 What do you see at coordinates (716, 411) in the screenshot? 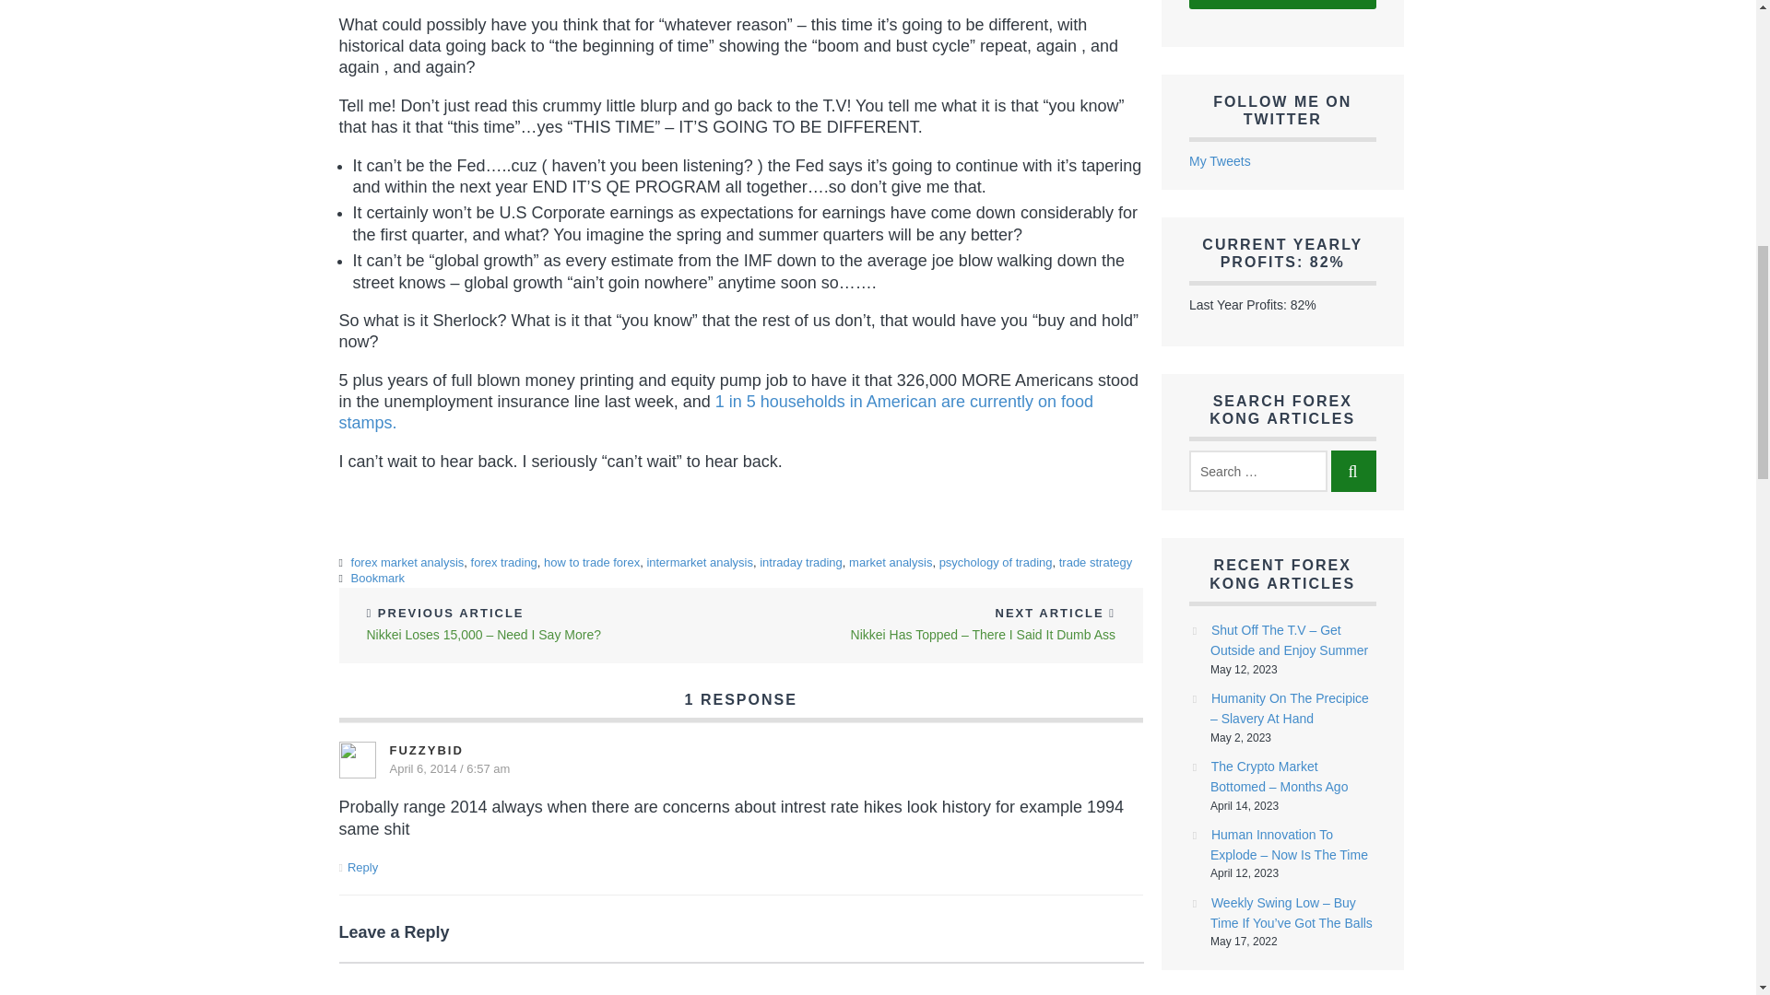
I see `1 in 5 households in American are currently on food stamps.` at bounding box center [716, 411].